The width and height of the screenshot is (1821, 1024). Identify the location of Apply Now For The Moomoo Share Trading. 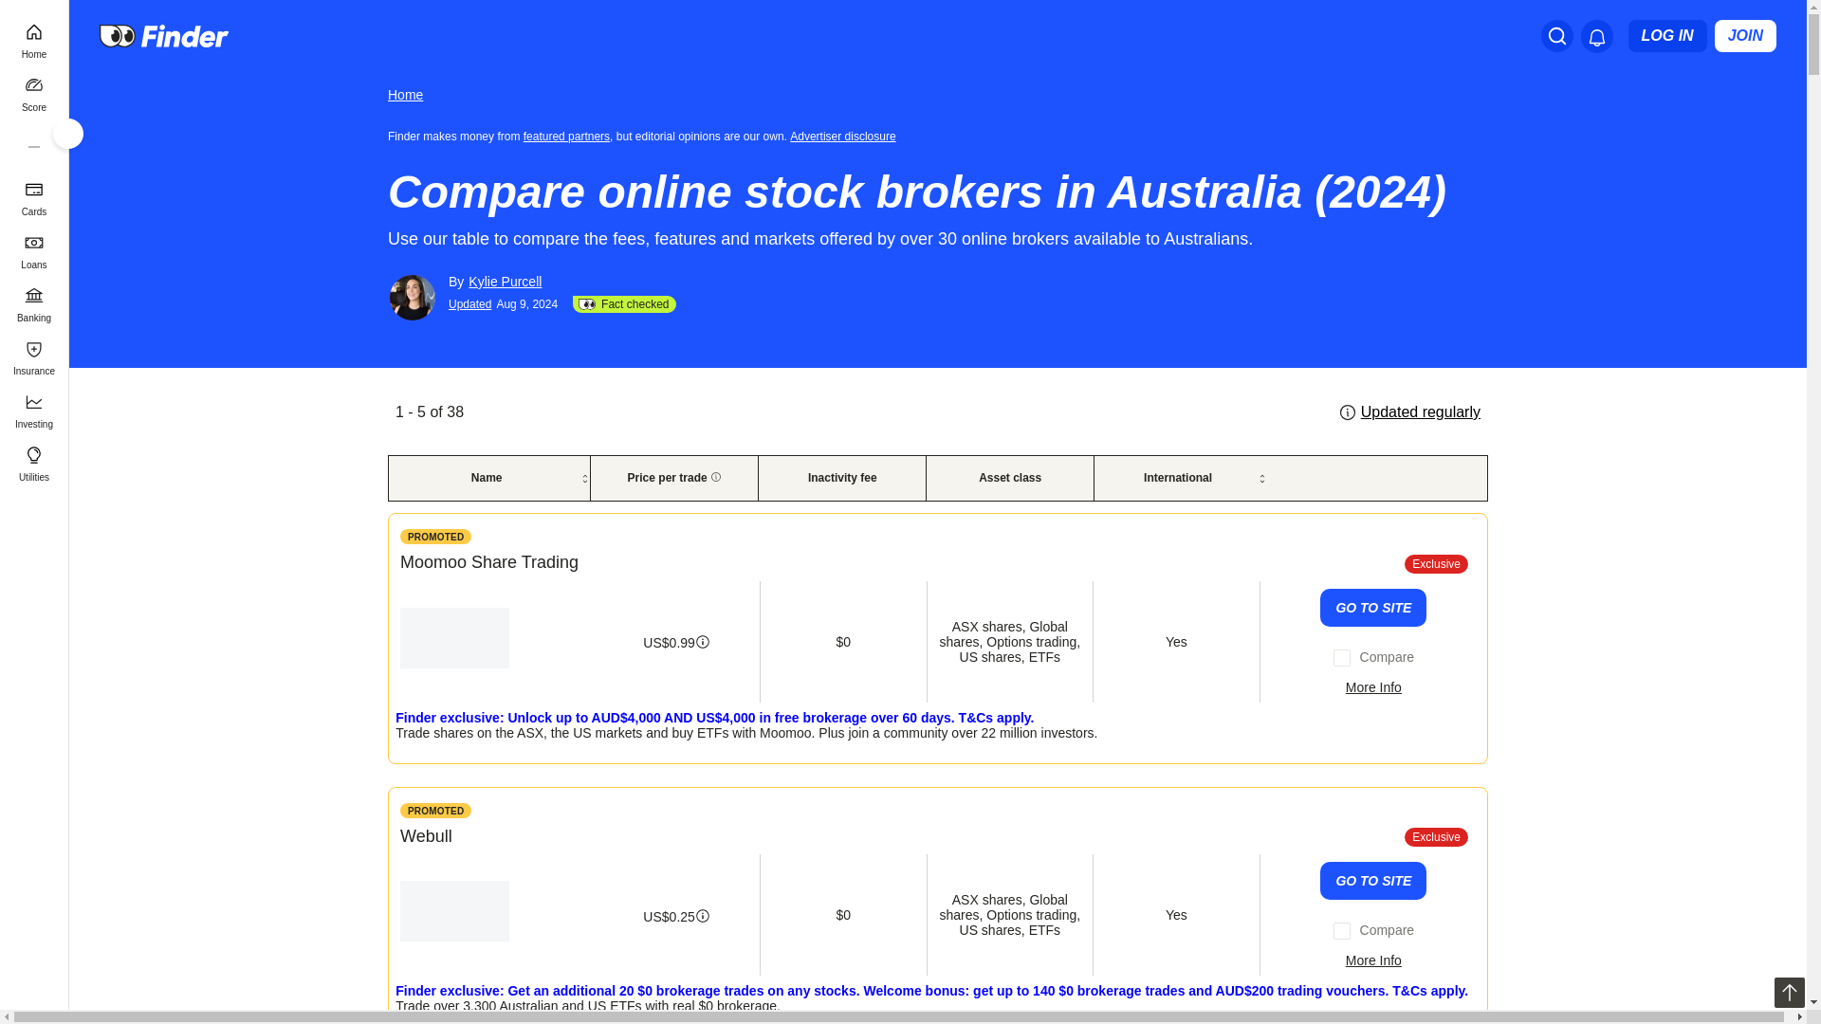
(1373, 607).